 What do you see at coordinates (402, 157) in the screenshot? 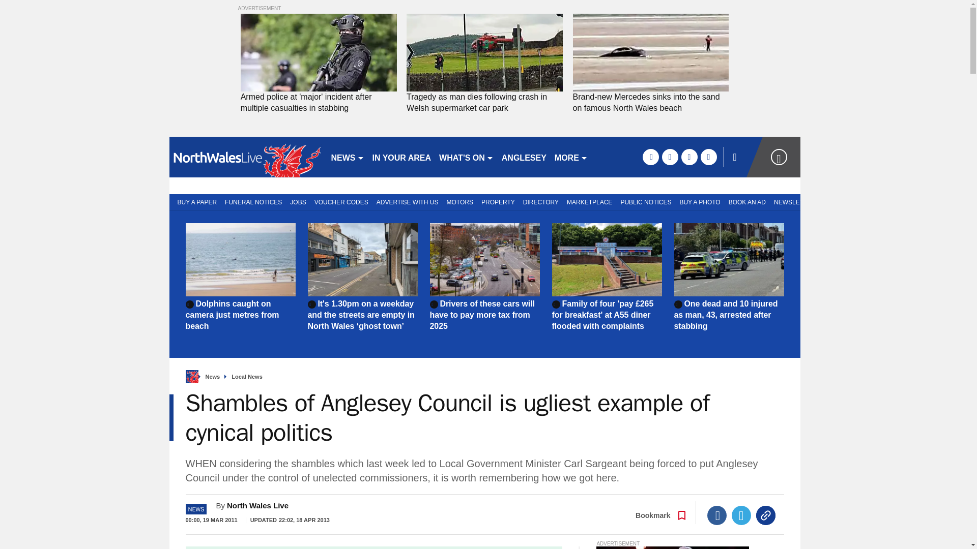
I see `IN YOUR AREA` at bounding box center [402, 157].